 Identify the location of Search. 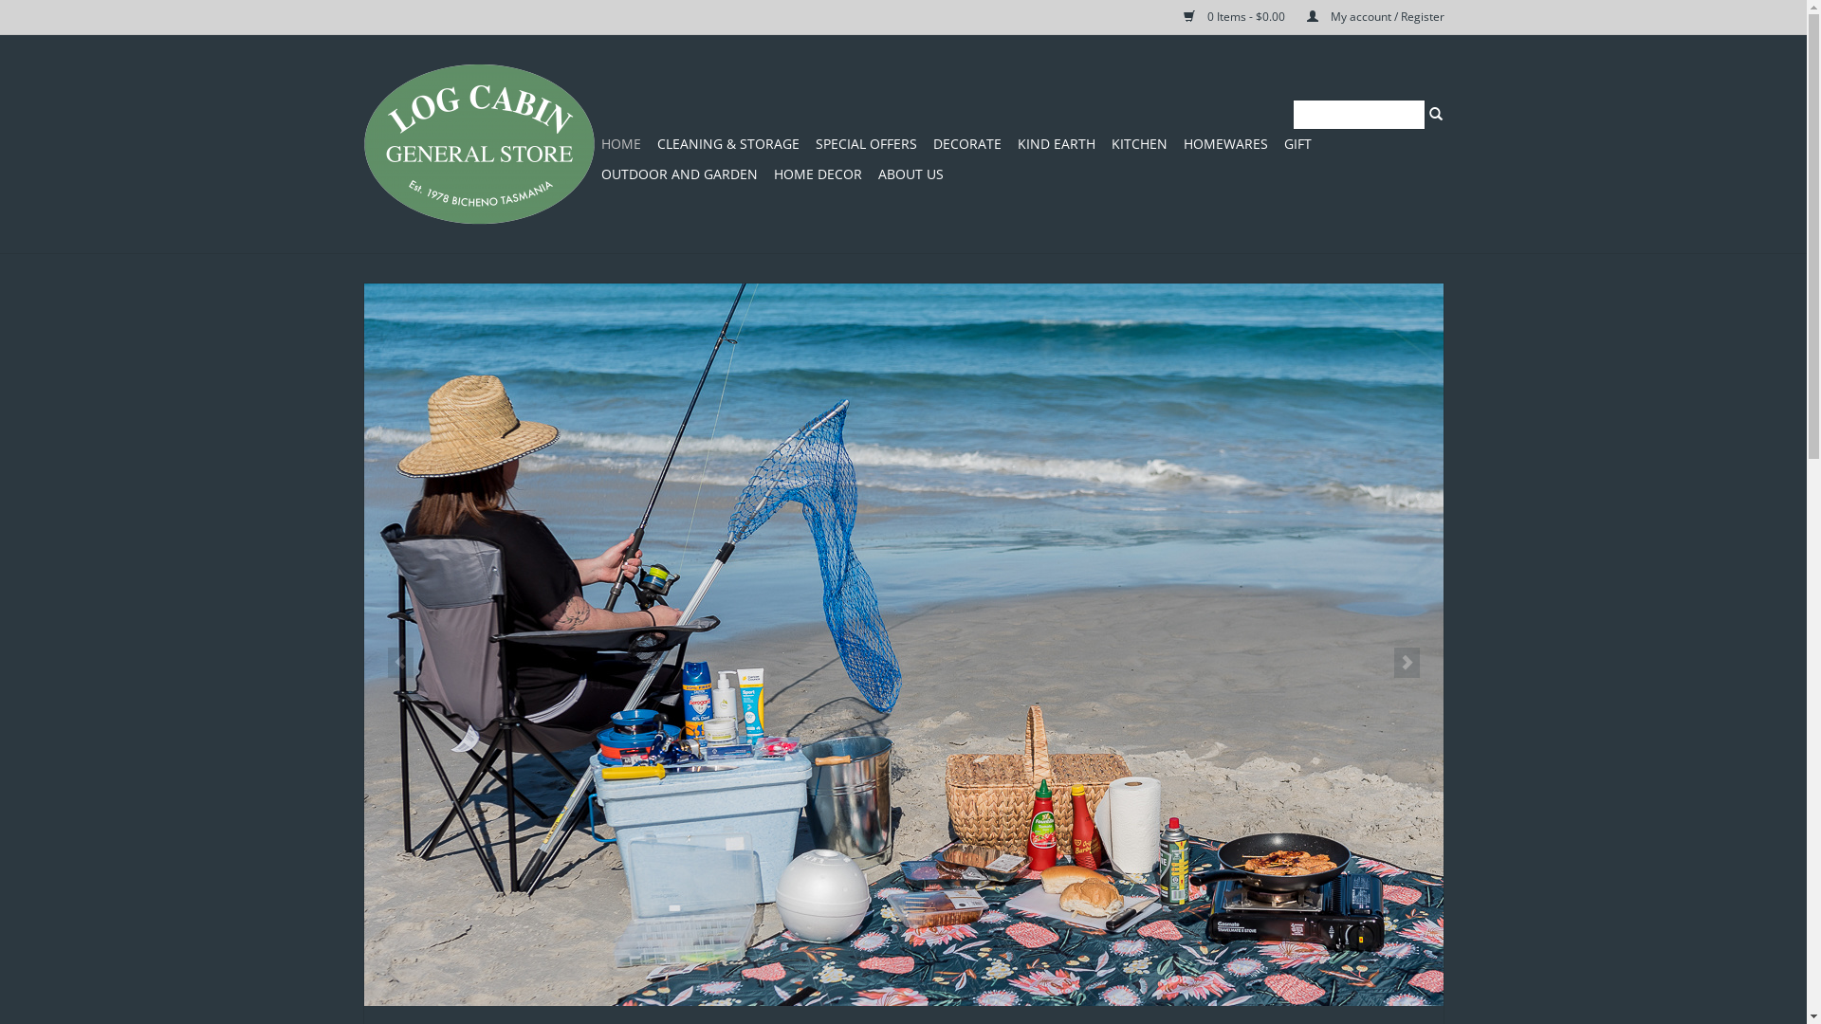
(1436, 113).